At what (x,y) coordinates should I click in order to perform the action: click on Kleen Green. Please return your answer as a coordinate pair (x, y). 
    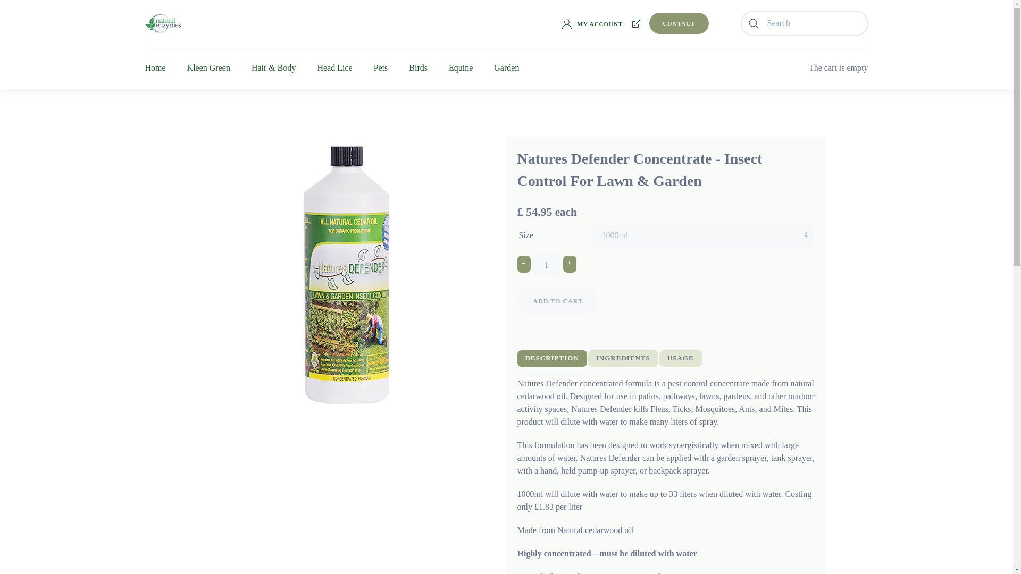
    Looking at the image, I should click on (208, 68).